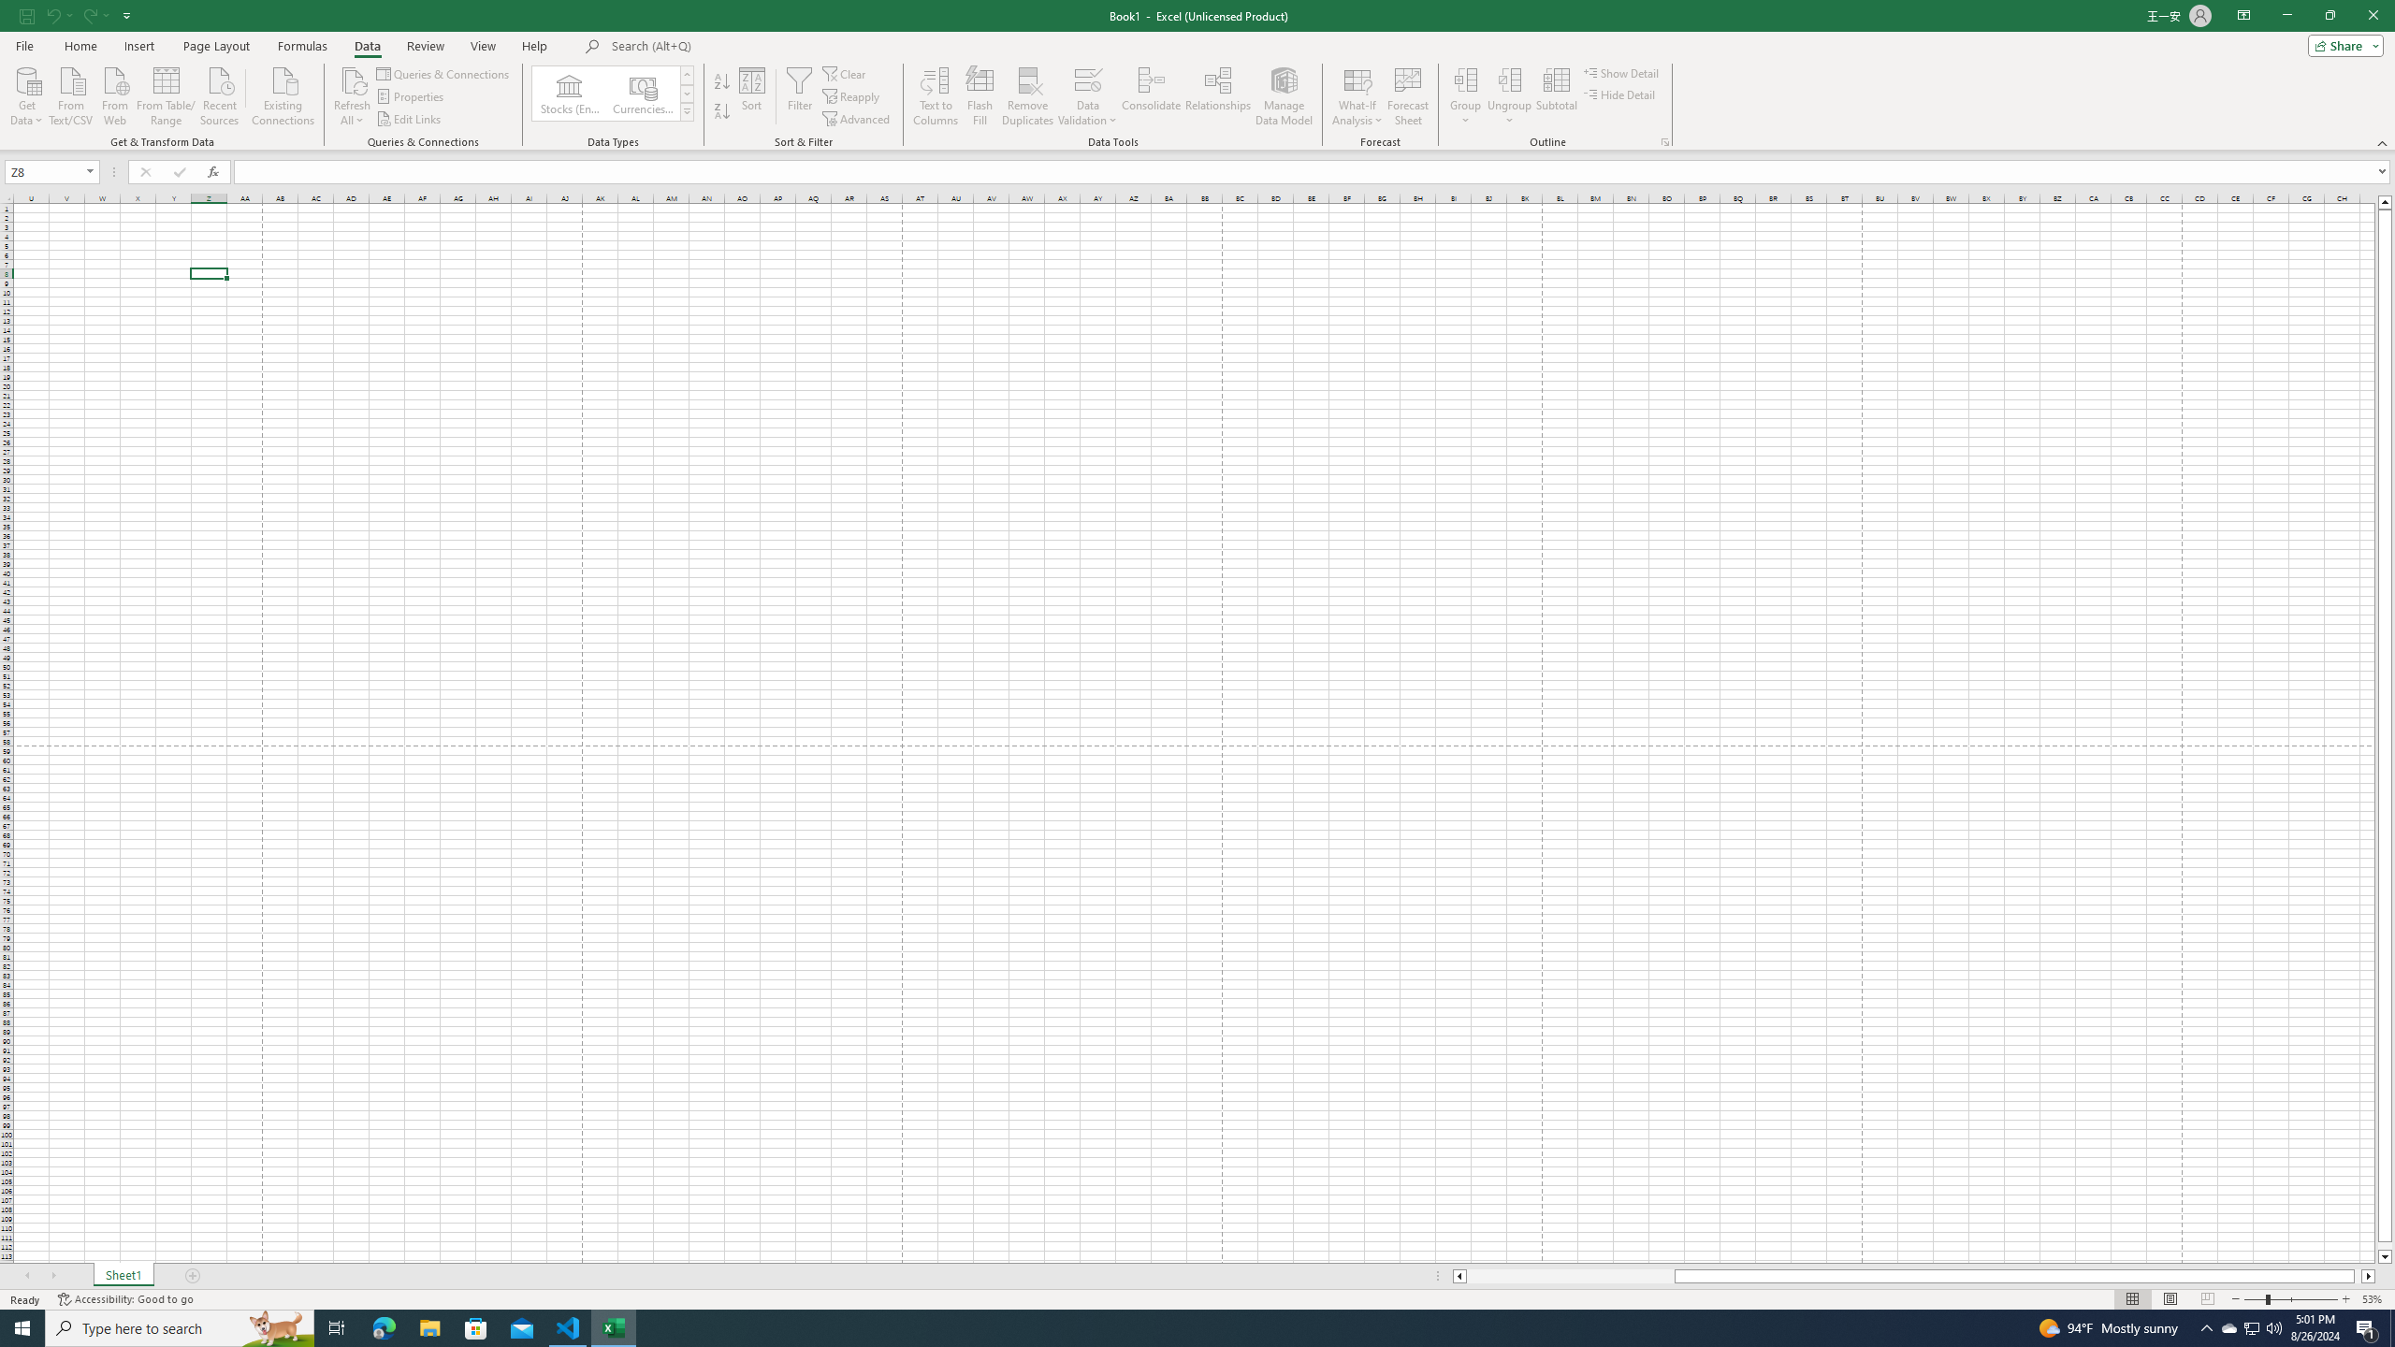 This screenshot has width=2395, height=1347. Describe the element at coordinates (1314, 172) in the screenshot. I see `Formula Bar` at that location.